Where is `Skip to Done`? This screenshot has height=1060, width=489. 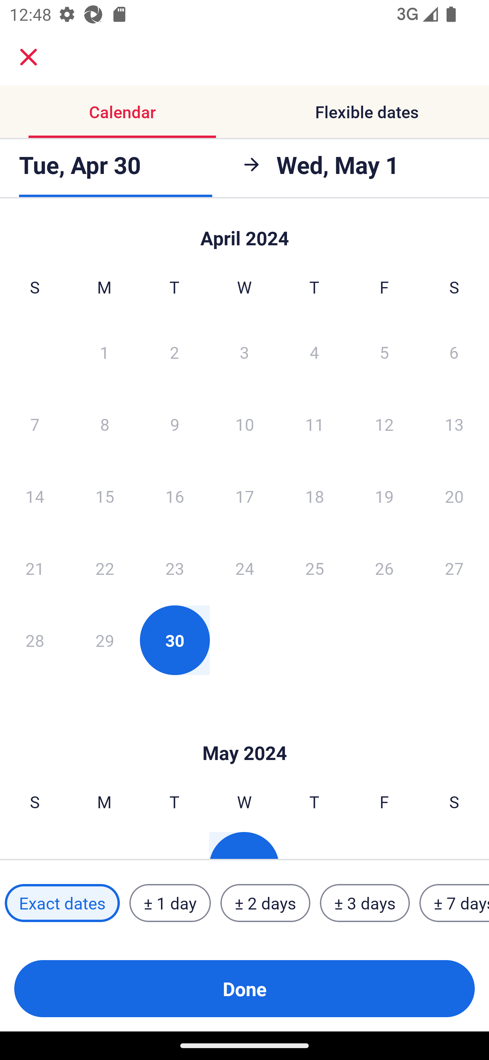
Skip to Done is located at coordinates (244, 232).